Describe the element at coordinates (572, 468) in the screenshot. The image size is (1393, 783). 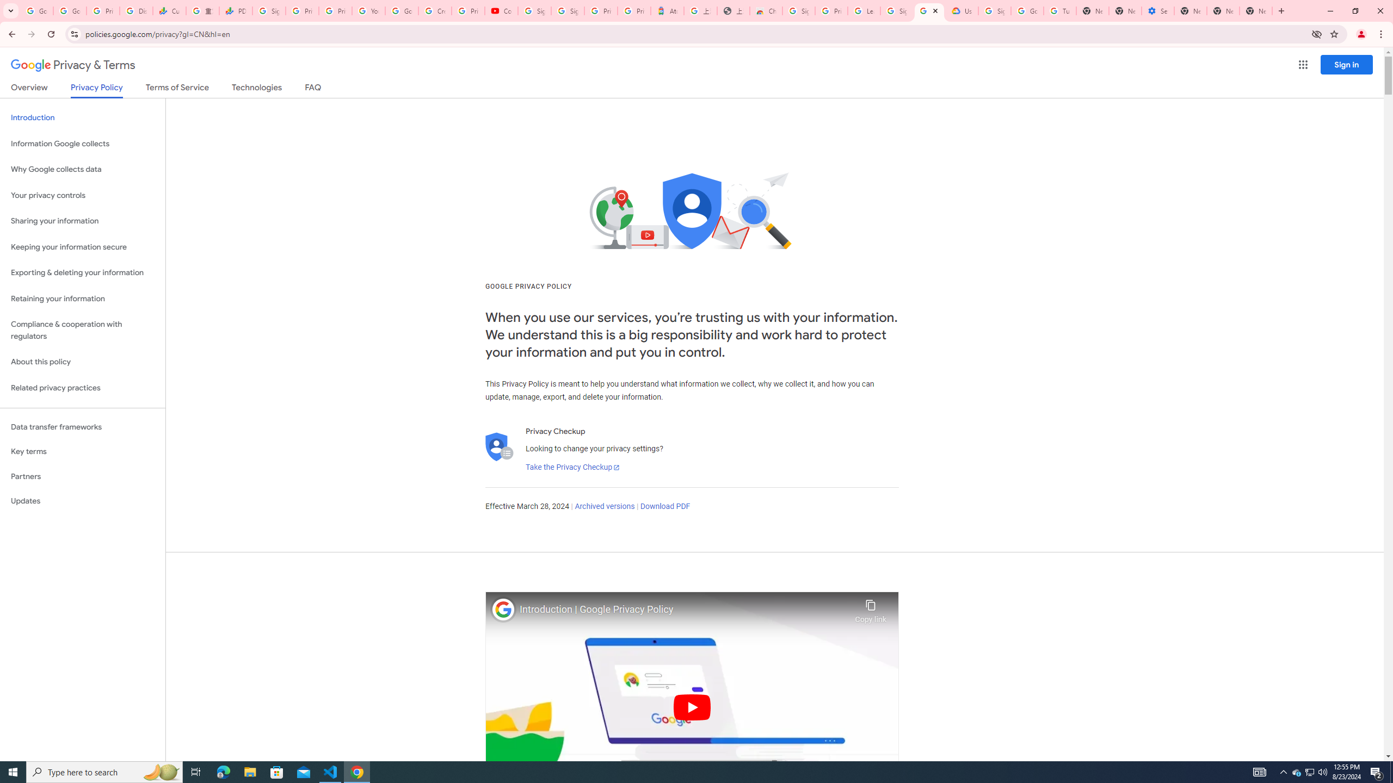
I see `Take the Privacy Checkup` at that location.